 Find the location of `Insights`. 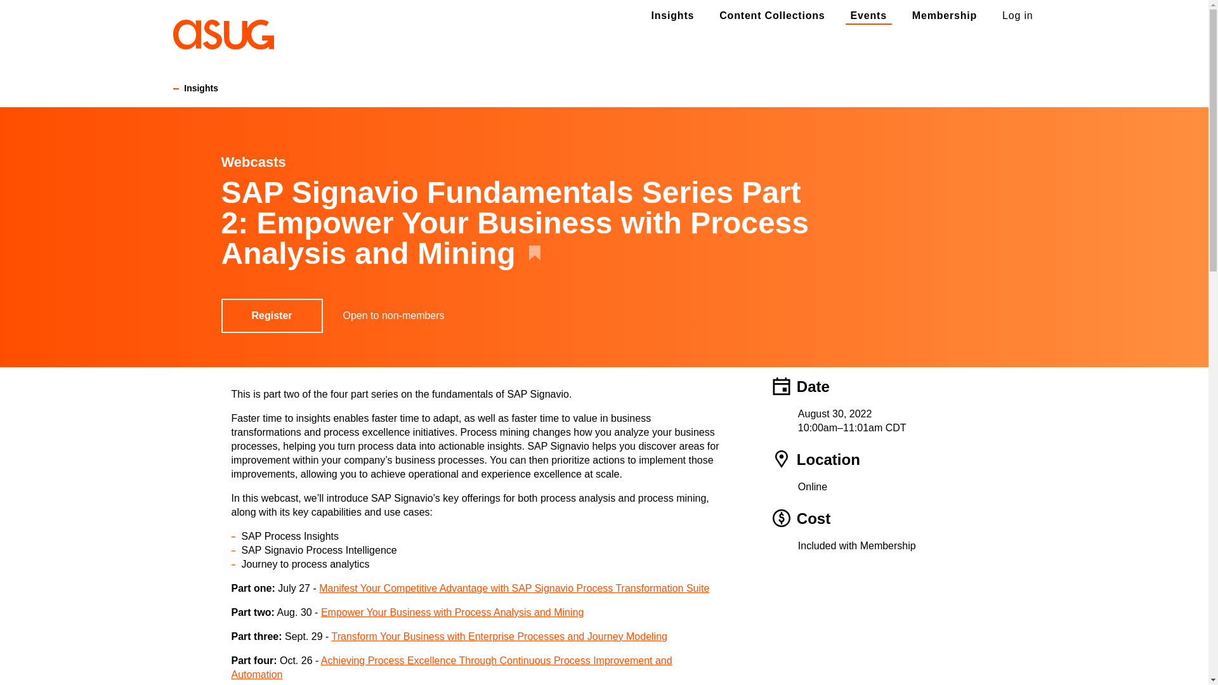

Insights is located at coordinates (672, 15).